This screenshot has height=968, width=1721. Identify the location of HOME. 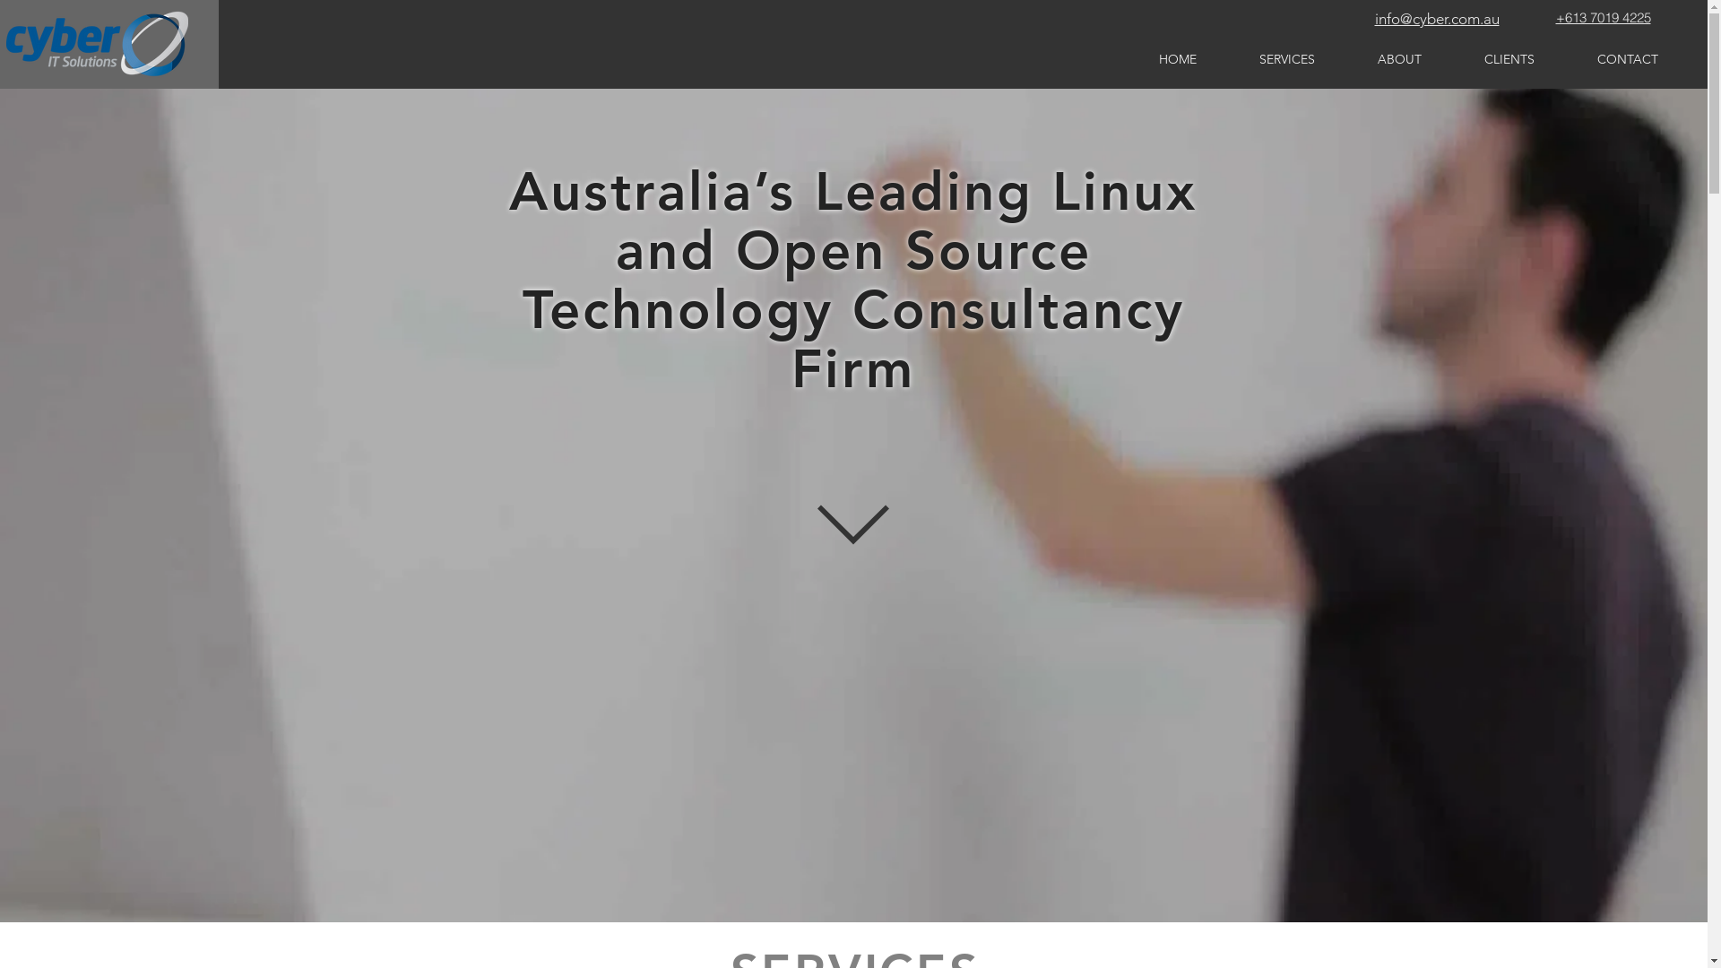
(1178, 59).